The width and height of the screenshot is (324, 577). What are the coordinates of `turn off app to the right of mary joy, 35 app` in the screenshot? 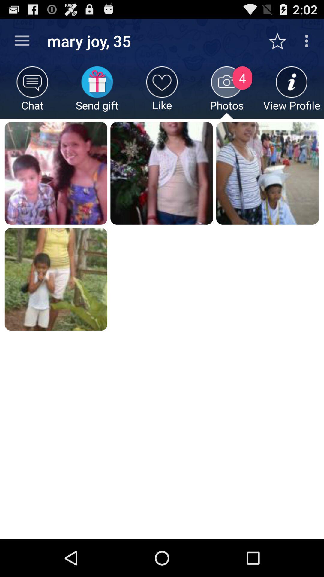 It's located at (281, 41).